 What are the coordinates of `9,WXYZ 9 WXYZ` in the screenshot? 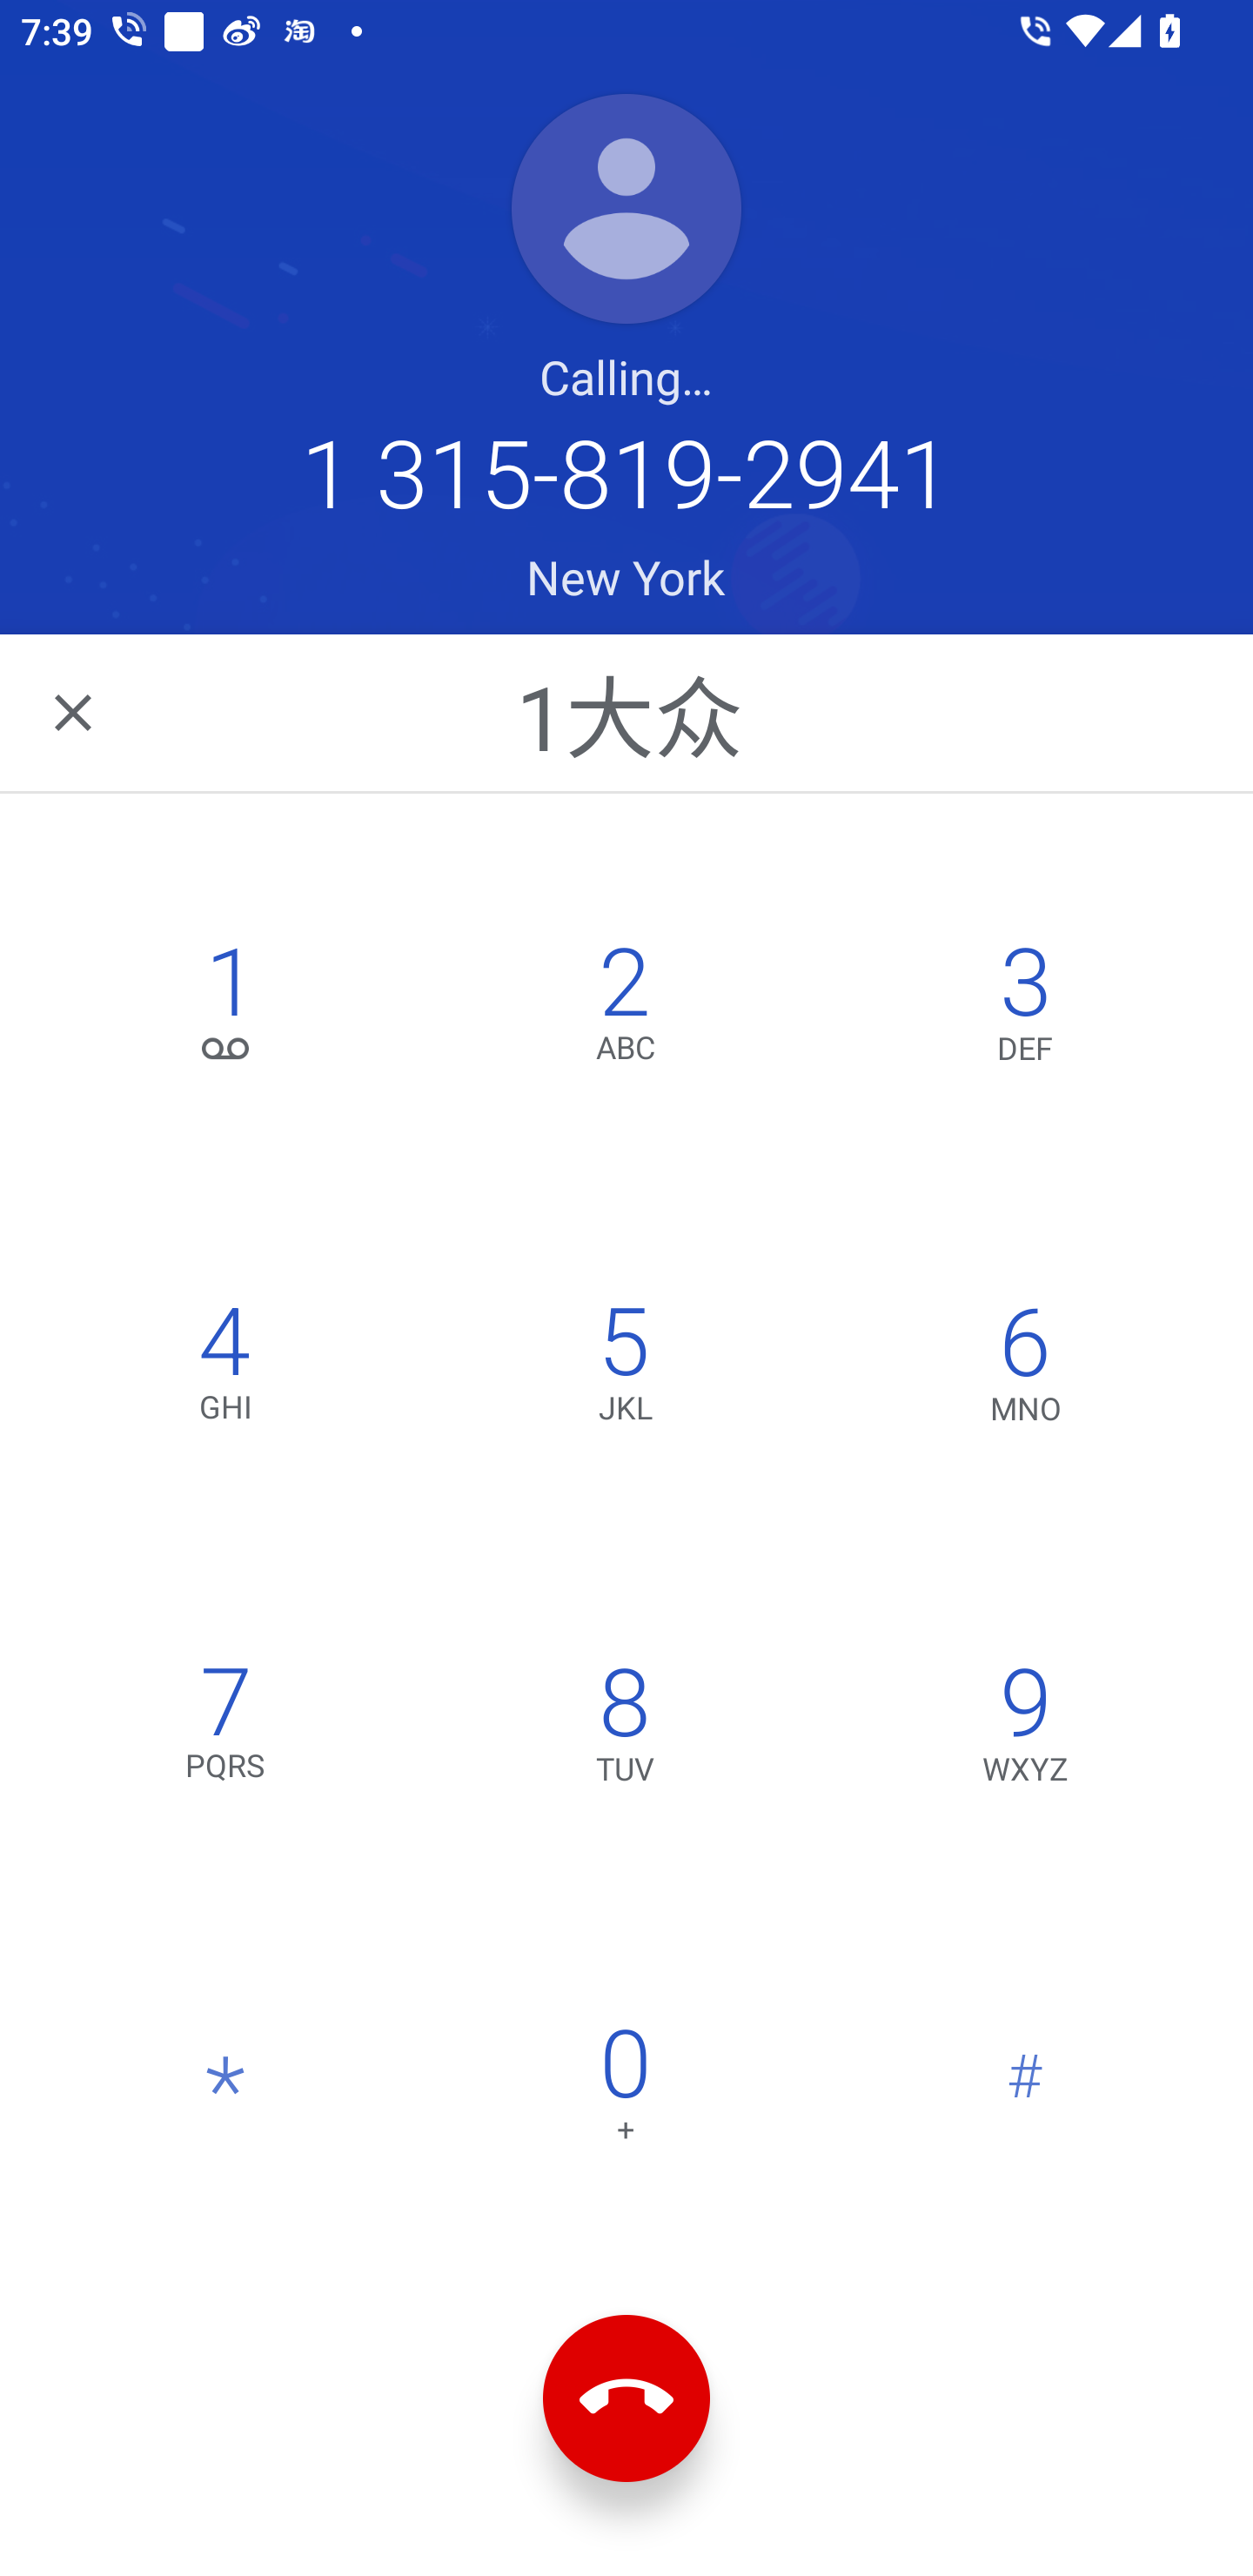 It's located at (1025, 1730).